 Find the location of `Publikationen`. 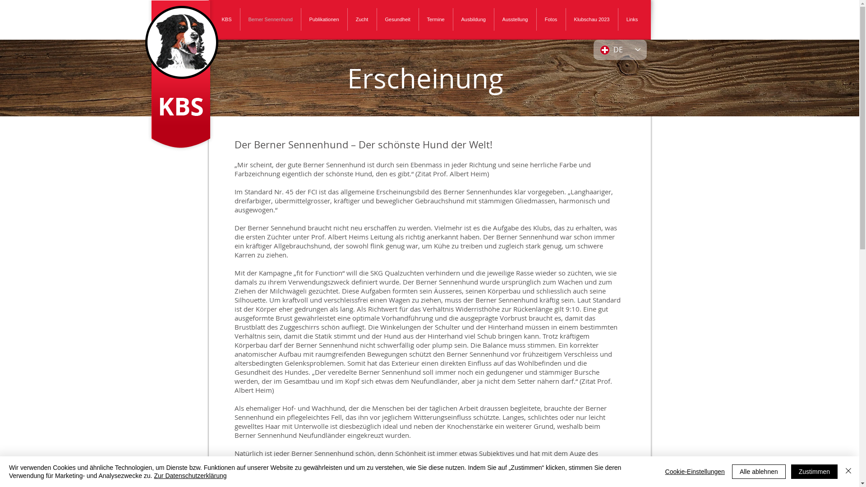

Publikationen is located at coordinates (324, 19).